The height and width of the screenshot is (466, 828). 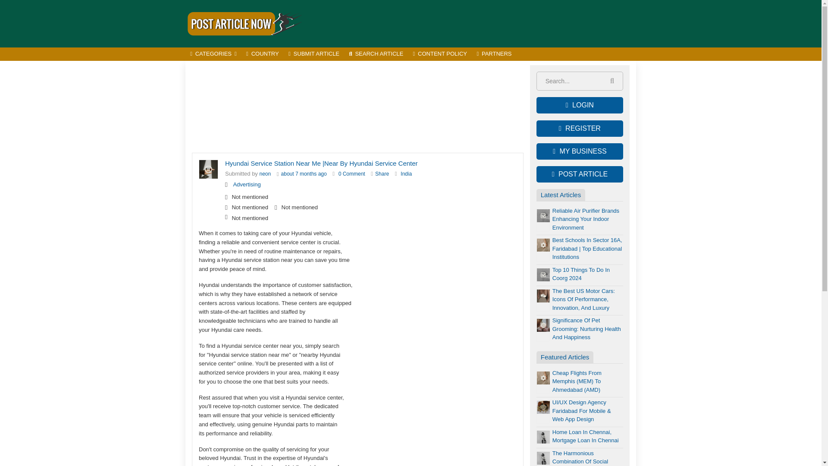 What do you see at coordinates (266, 174) in the screenshot?
I see `neon` at bounding box center [266, 174].